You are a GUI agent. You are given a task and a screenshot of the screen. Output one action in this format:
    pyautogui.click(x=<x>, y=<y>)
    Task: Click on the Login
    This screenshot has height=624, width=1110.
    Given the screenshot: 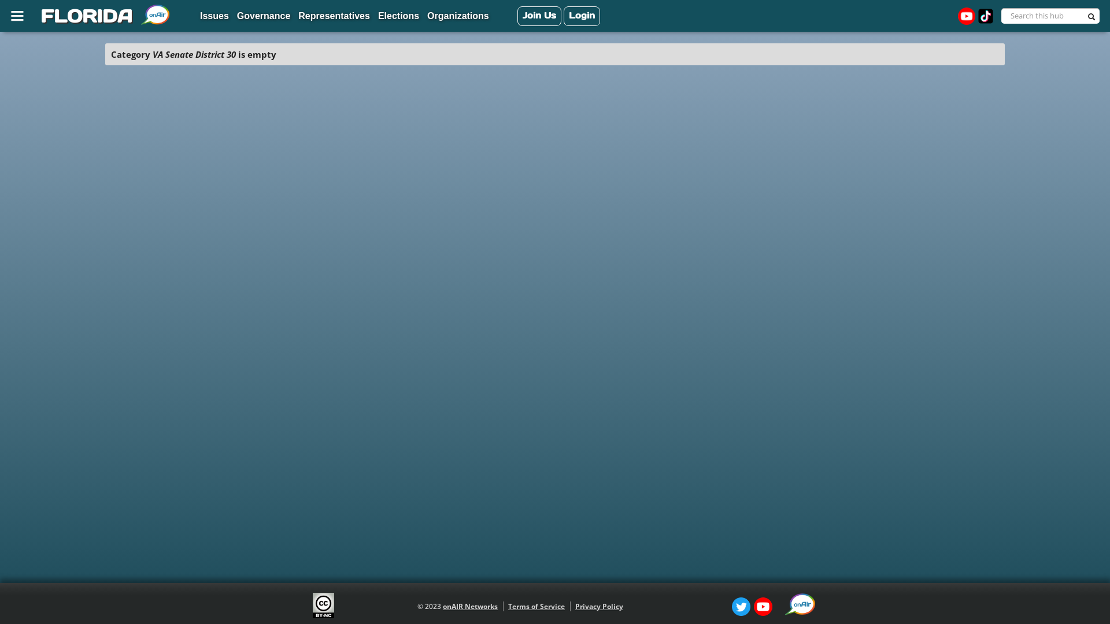 What is the action you would take?
    pyautogui.click(x=582, y=16)
    